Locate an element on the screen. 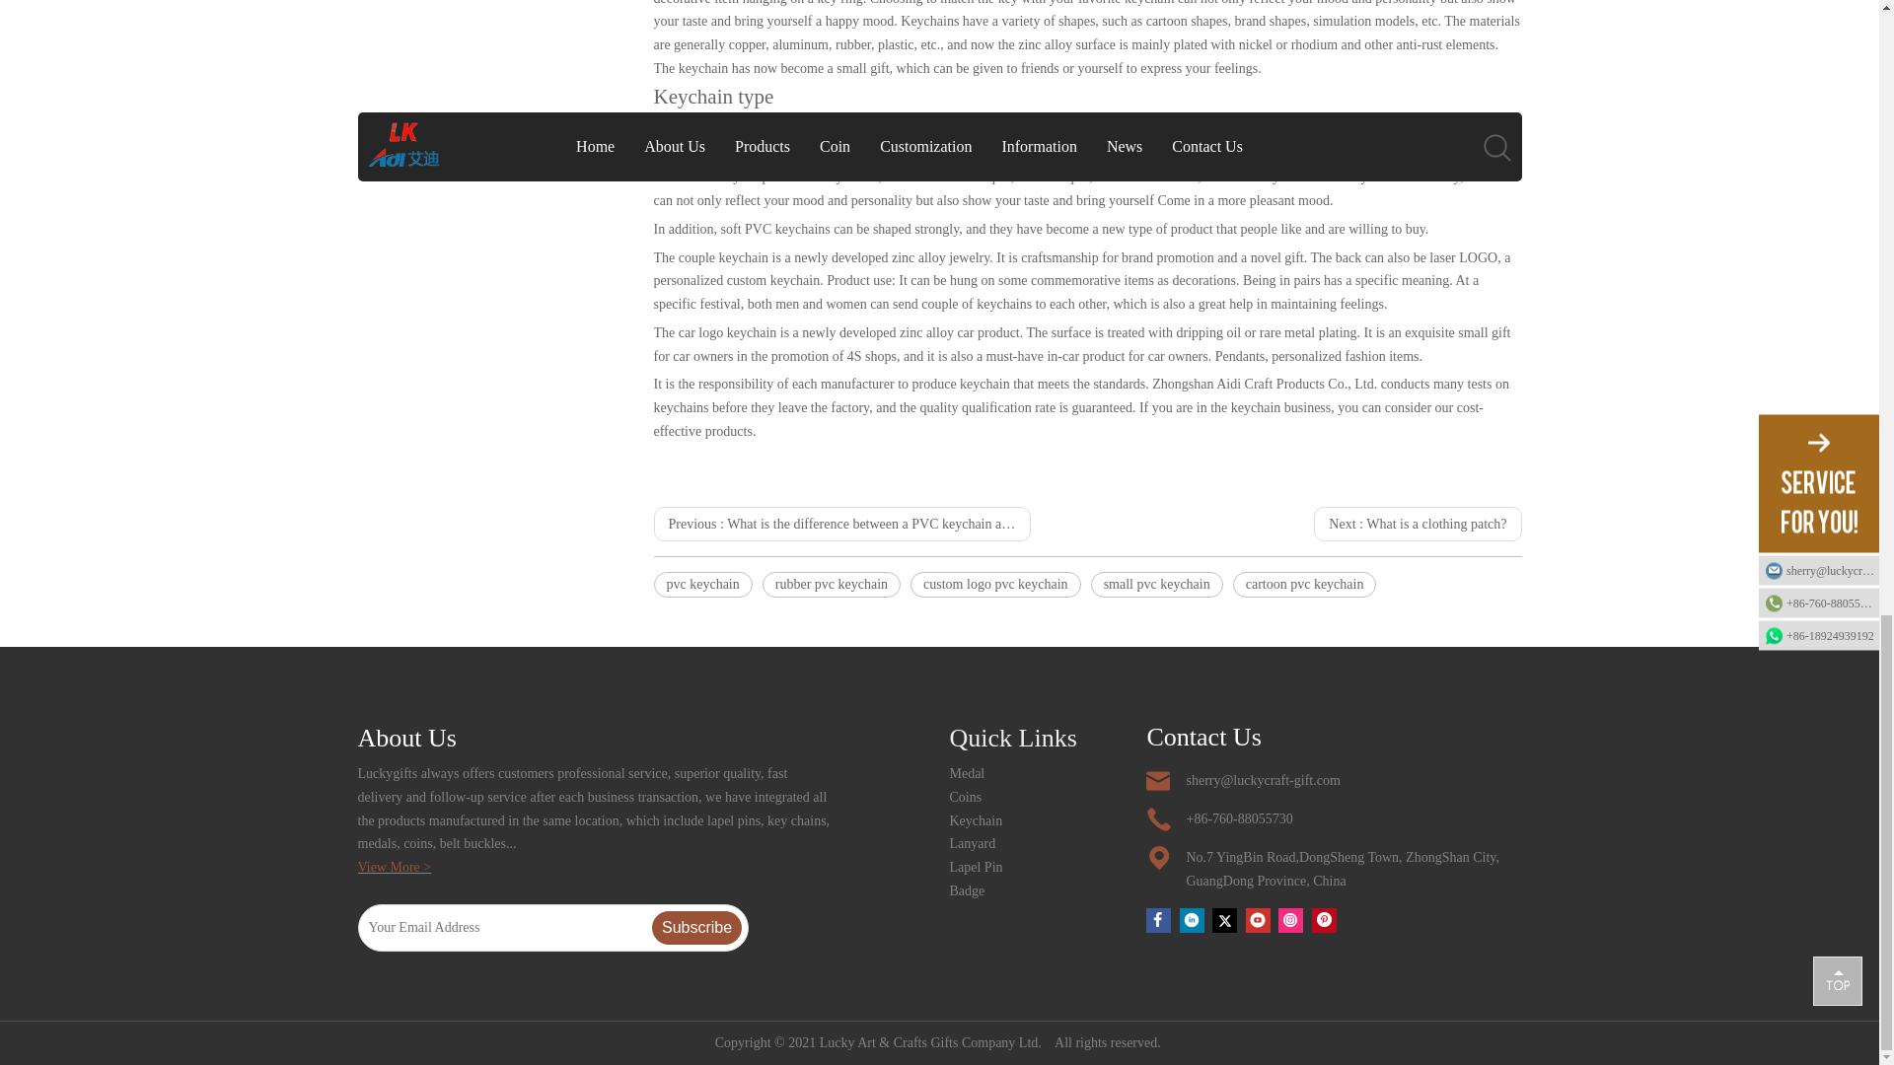 The image size is (1894, 1065). rubber pvc keychain is located at coordinates (832, 584).